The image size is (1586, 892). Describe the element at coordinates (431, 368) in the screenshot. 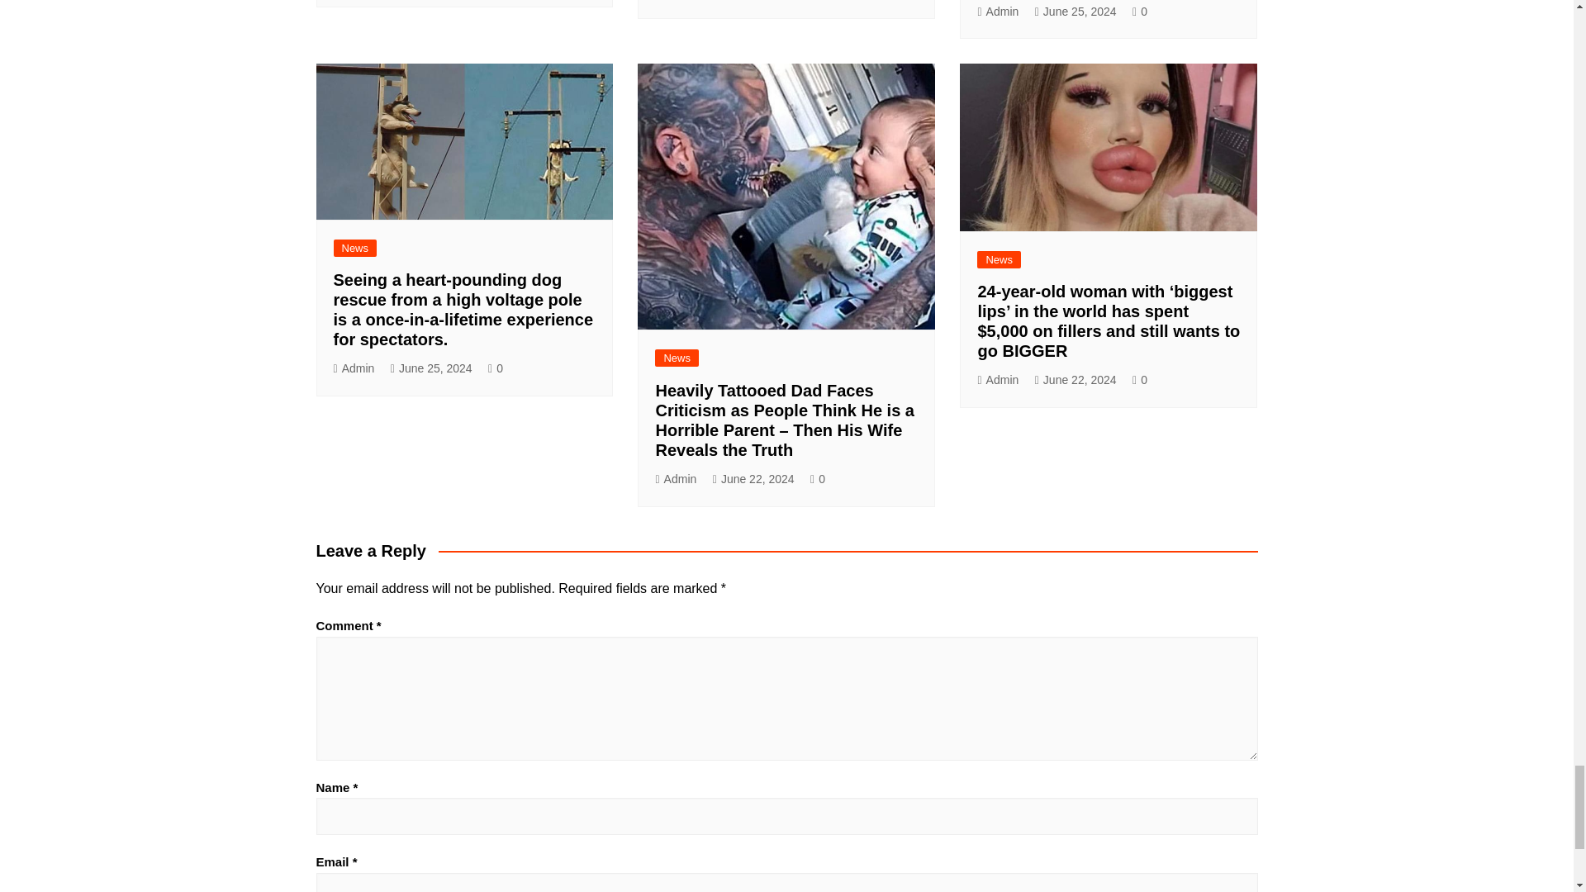

I see `June 25, 2024` at that location.